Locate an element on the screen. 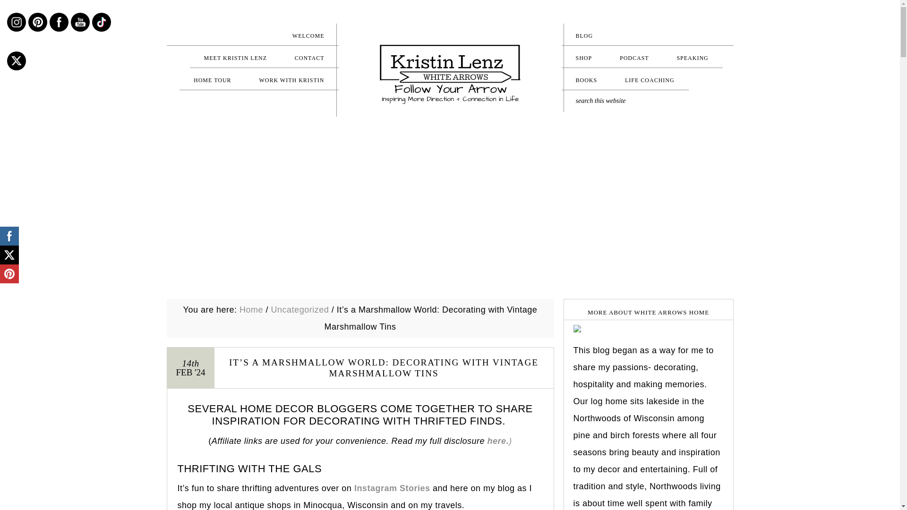 The width and height of the screenshot is (907, 510). Home is located at coordinates (251, 310).